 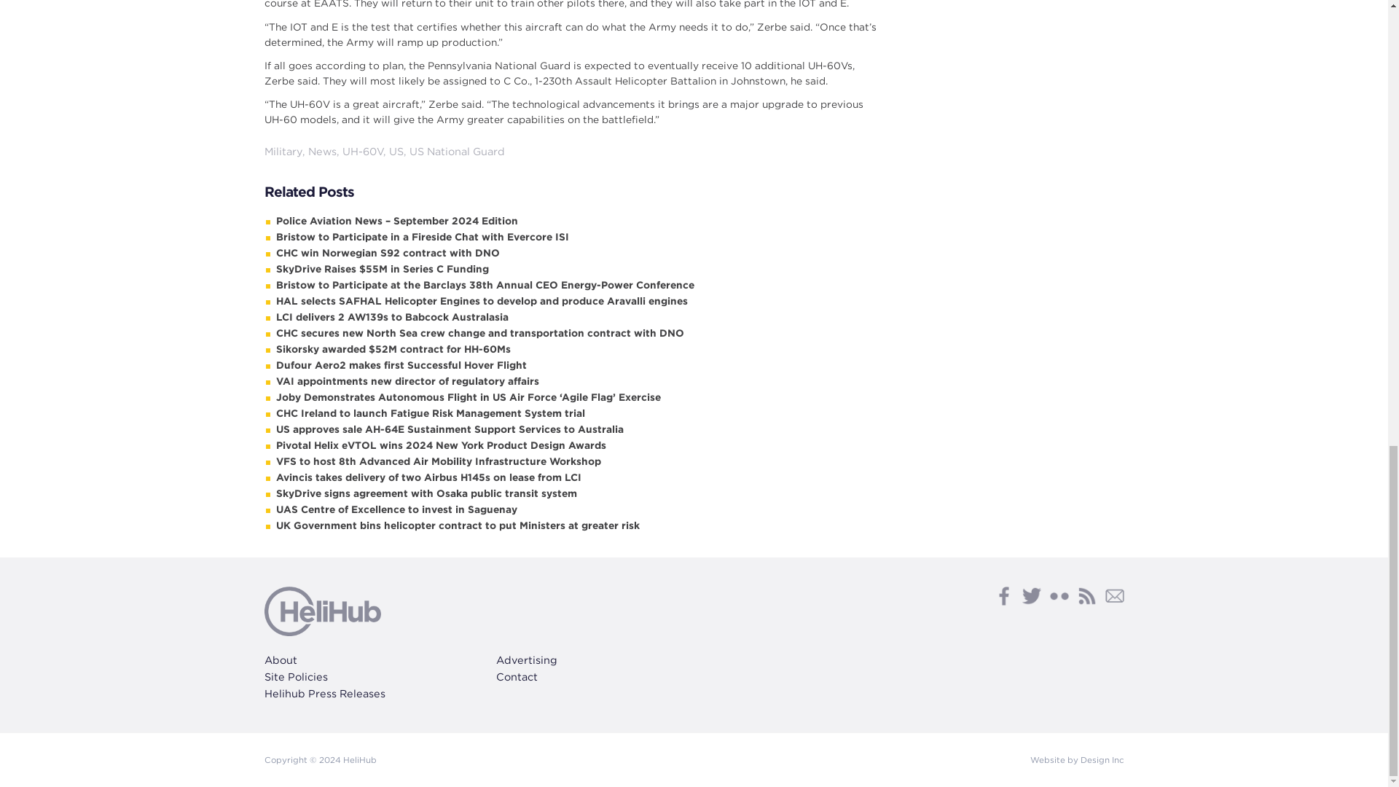 What do you see at coordinates (1113, 595) in the screenshot?
I see `Subscribe` at bounding box center [1113, 595].